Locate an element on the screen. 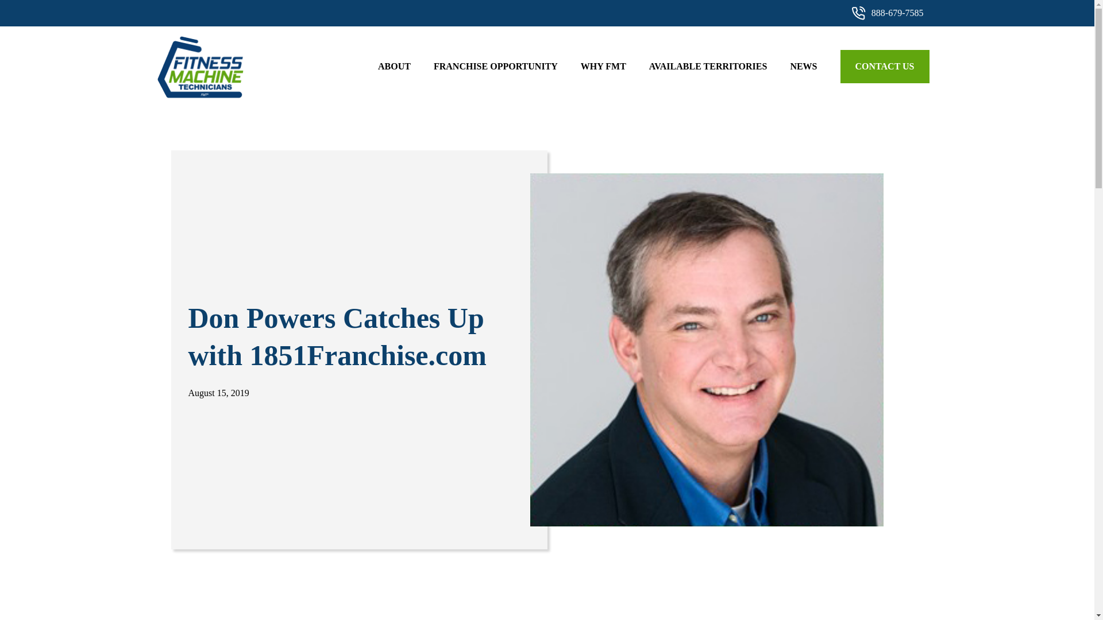  CONTACT US is located at coordinates (885, 66).